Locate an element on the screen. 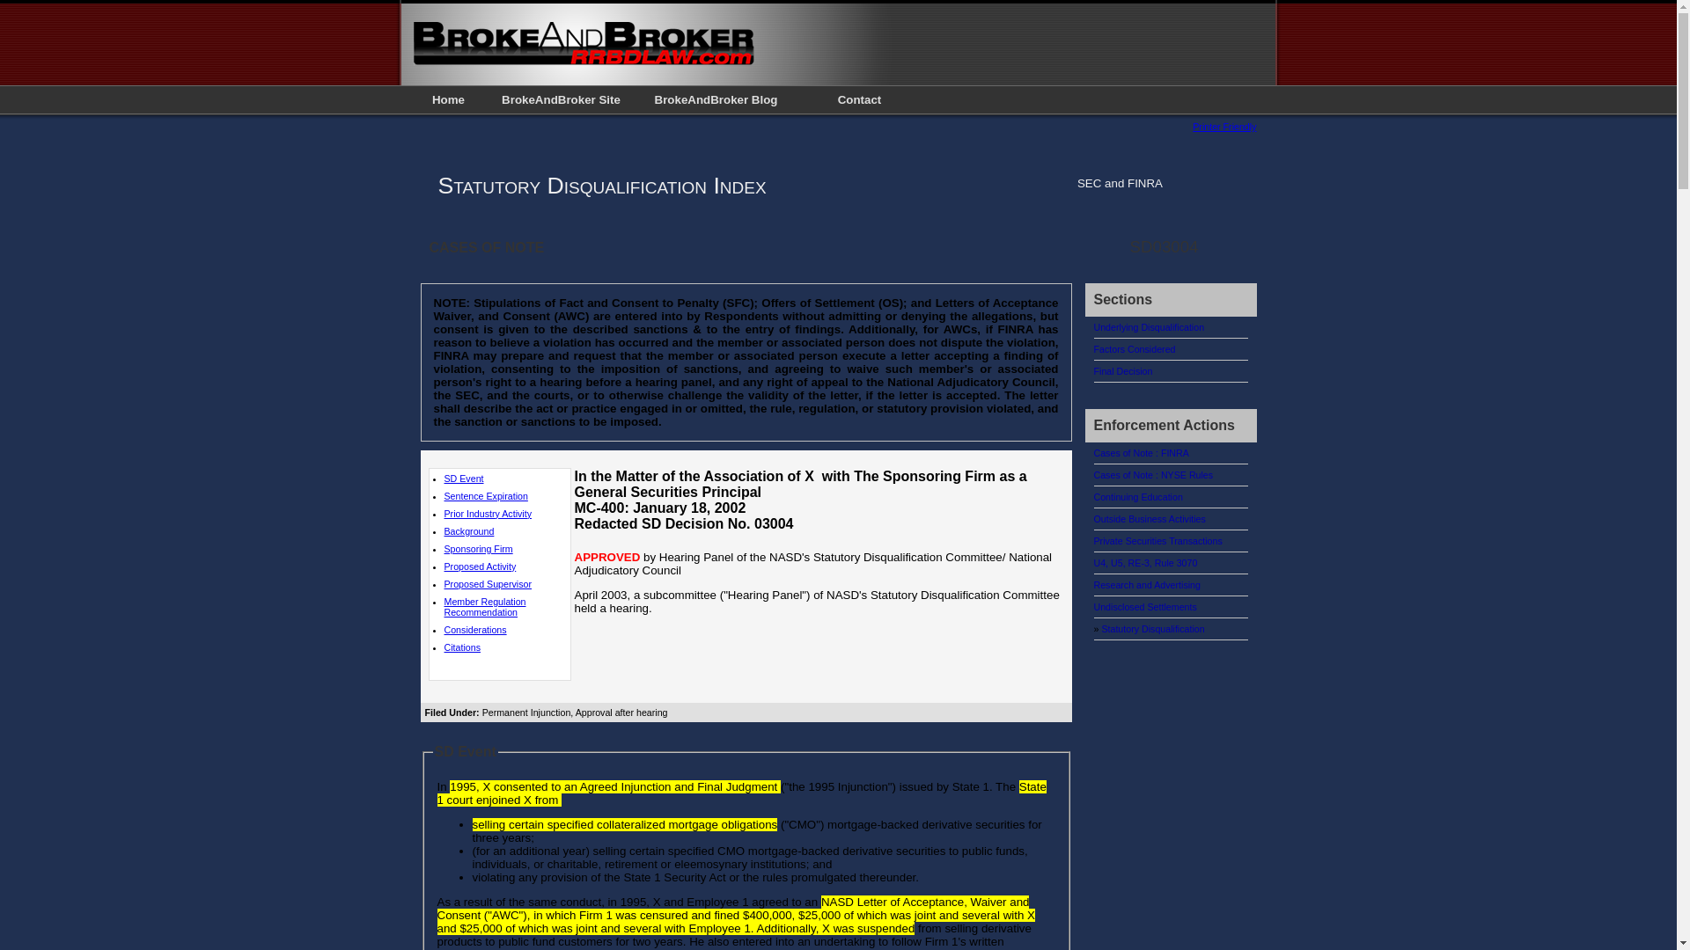 This screenshot has width=1690, height=950. Final Decision is located at coordinates (1123, 370).